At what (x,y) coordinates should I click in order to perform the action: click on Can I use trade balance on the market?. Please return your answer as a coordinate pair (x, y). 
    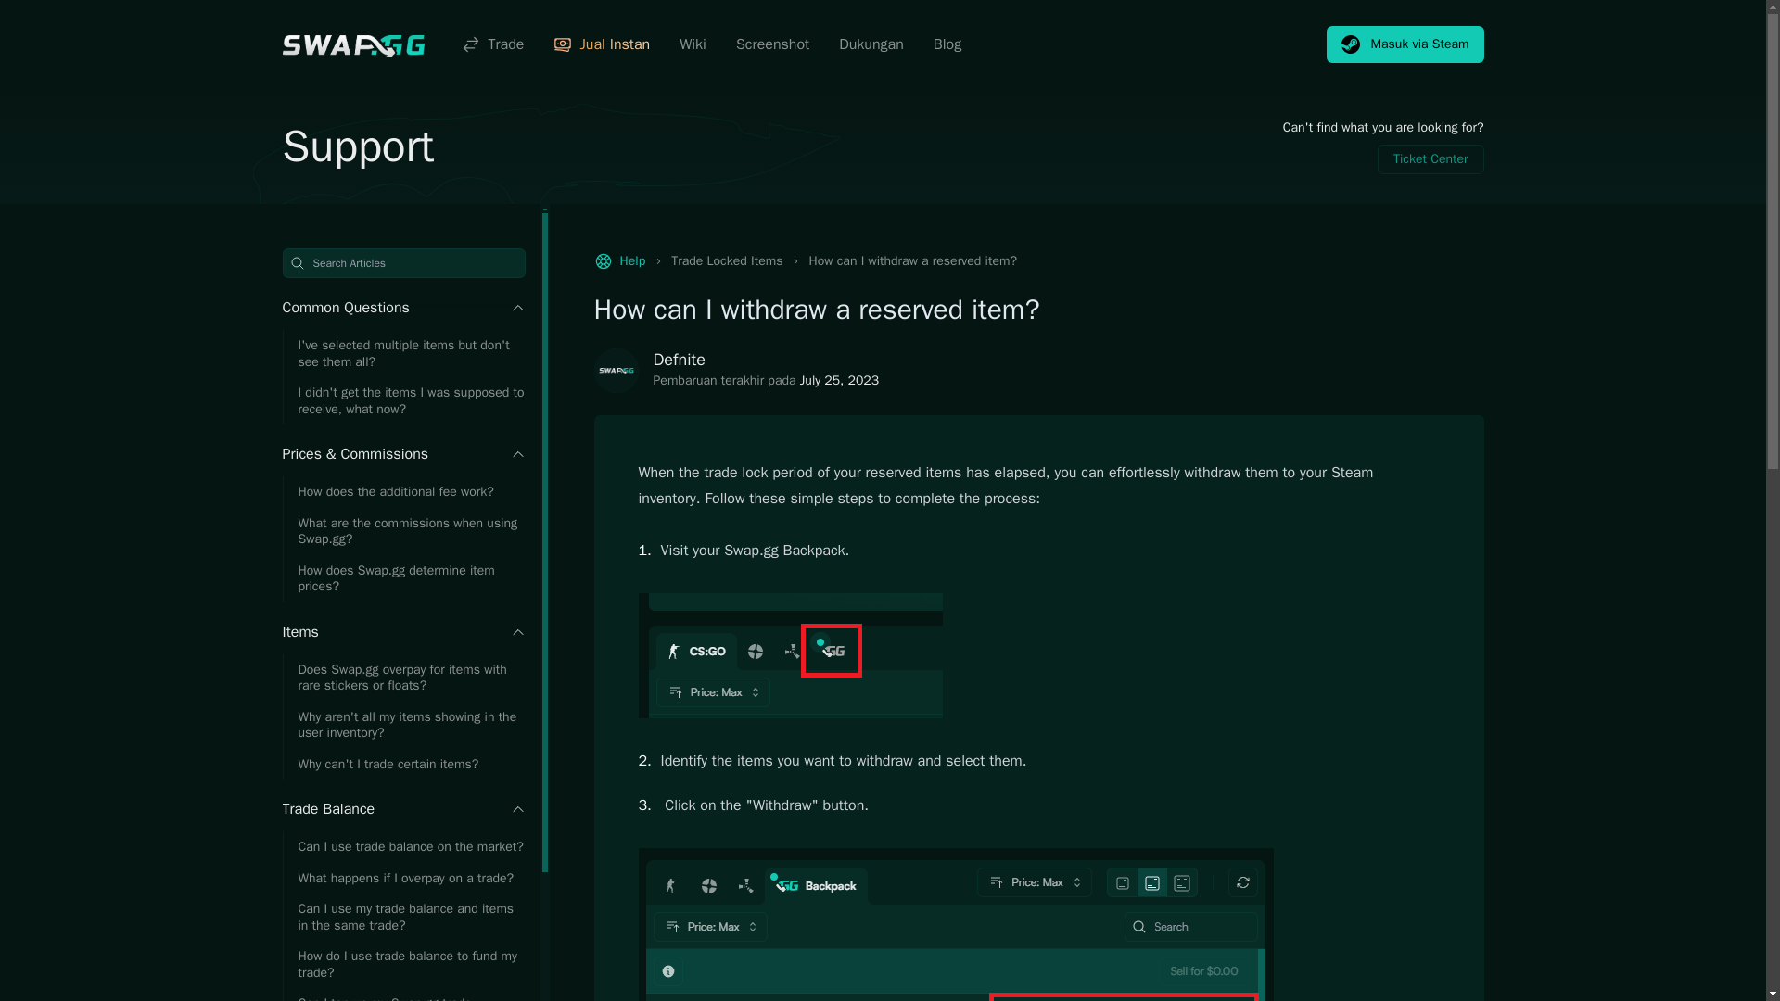
    Looking at the image, I should click on (402, 847).